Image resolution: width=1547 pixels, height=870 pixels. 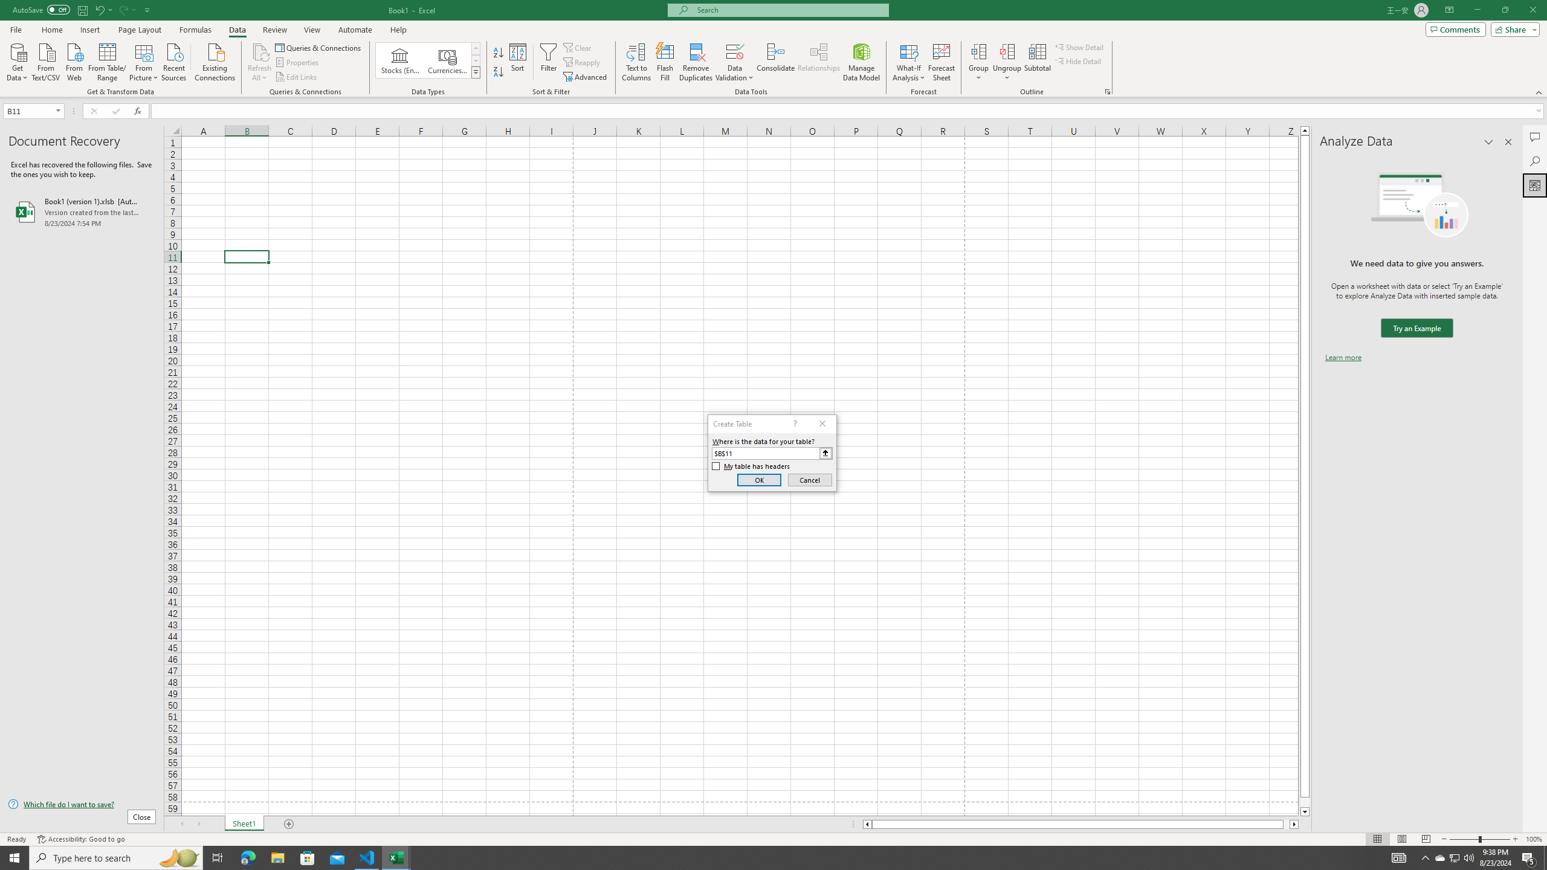 I want to click on Relationships, so click(x=819, y=62).